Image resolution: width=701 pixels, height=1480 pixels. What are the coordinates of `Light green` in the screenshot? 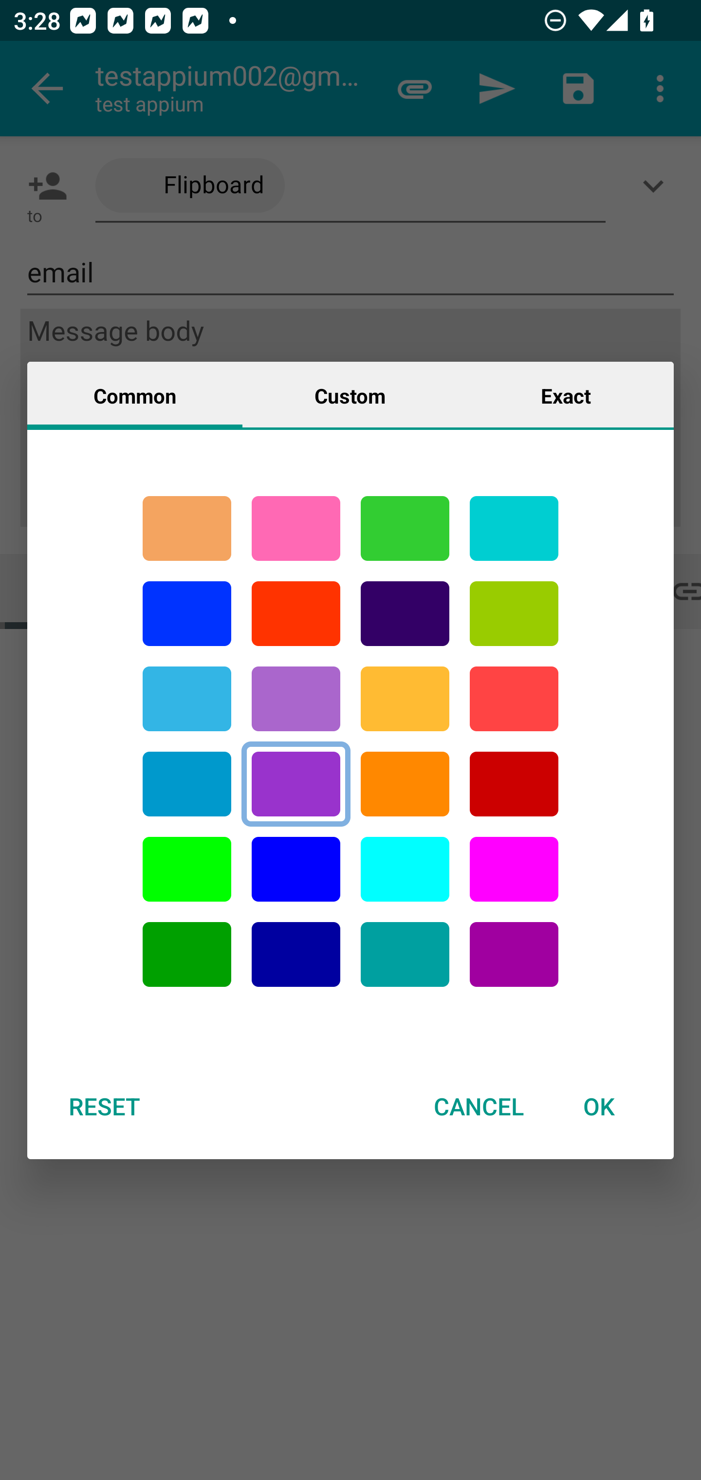 It's located at (187, 869).